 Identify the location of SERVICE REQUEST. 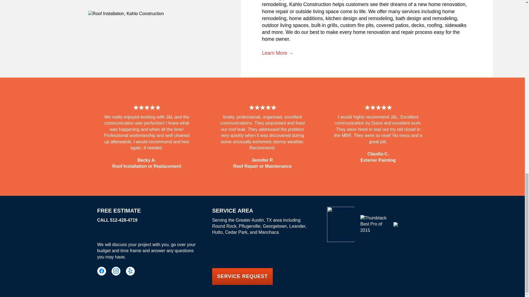
(242, 276).